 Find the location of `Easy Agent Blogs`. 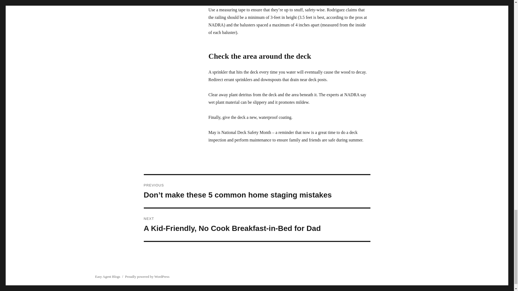

Easy Agent Blogs is located at coordinates (107, 276).